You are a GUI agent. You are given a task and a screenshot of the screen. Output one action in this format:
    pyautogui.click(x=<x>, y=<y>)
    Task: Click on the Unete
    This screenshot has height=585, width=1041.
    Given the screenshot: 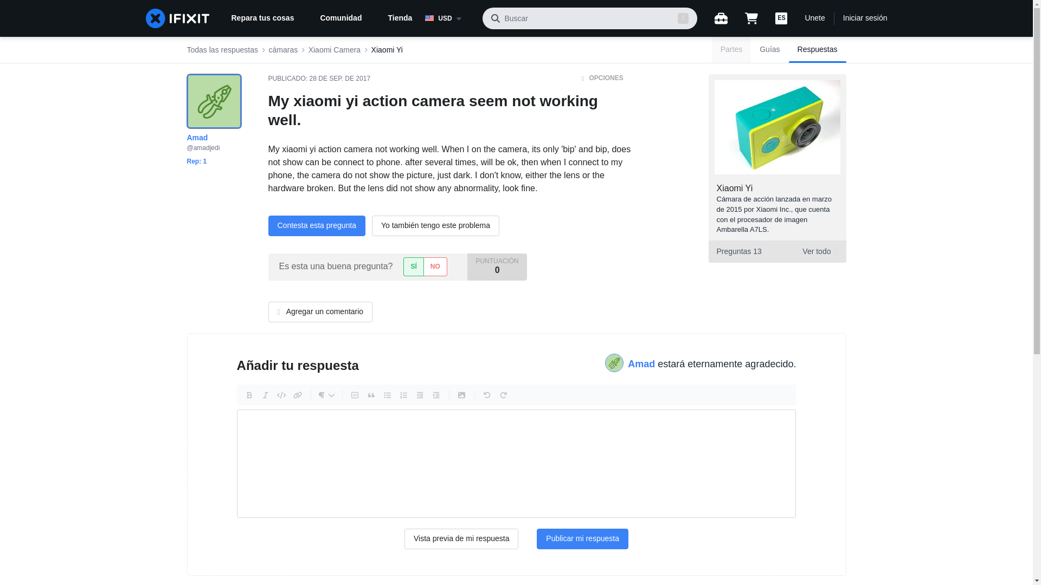 What is the action you would take?
    pyautogui.click(x=814, y=18)
    